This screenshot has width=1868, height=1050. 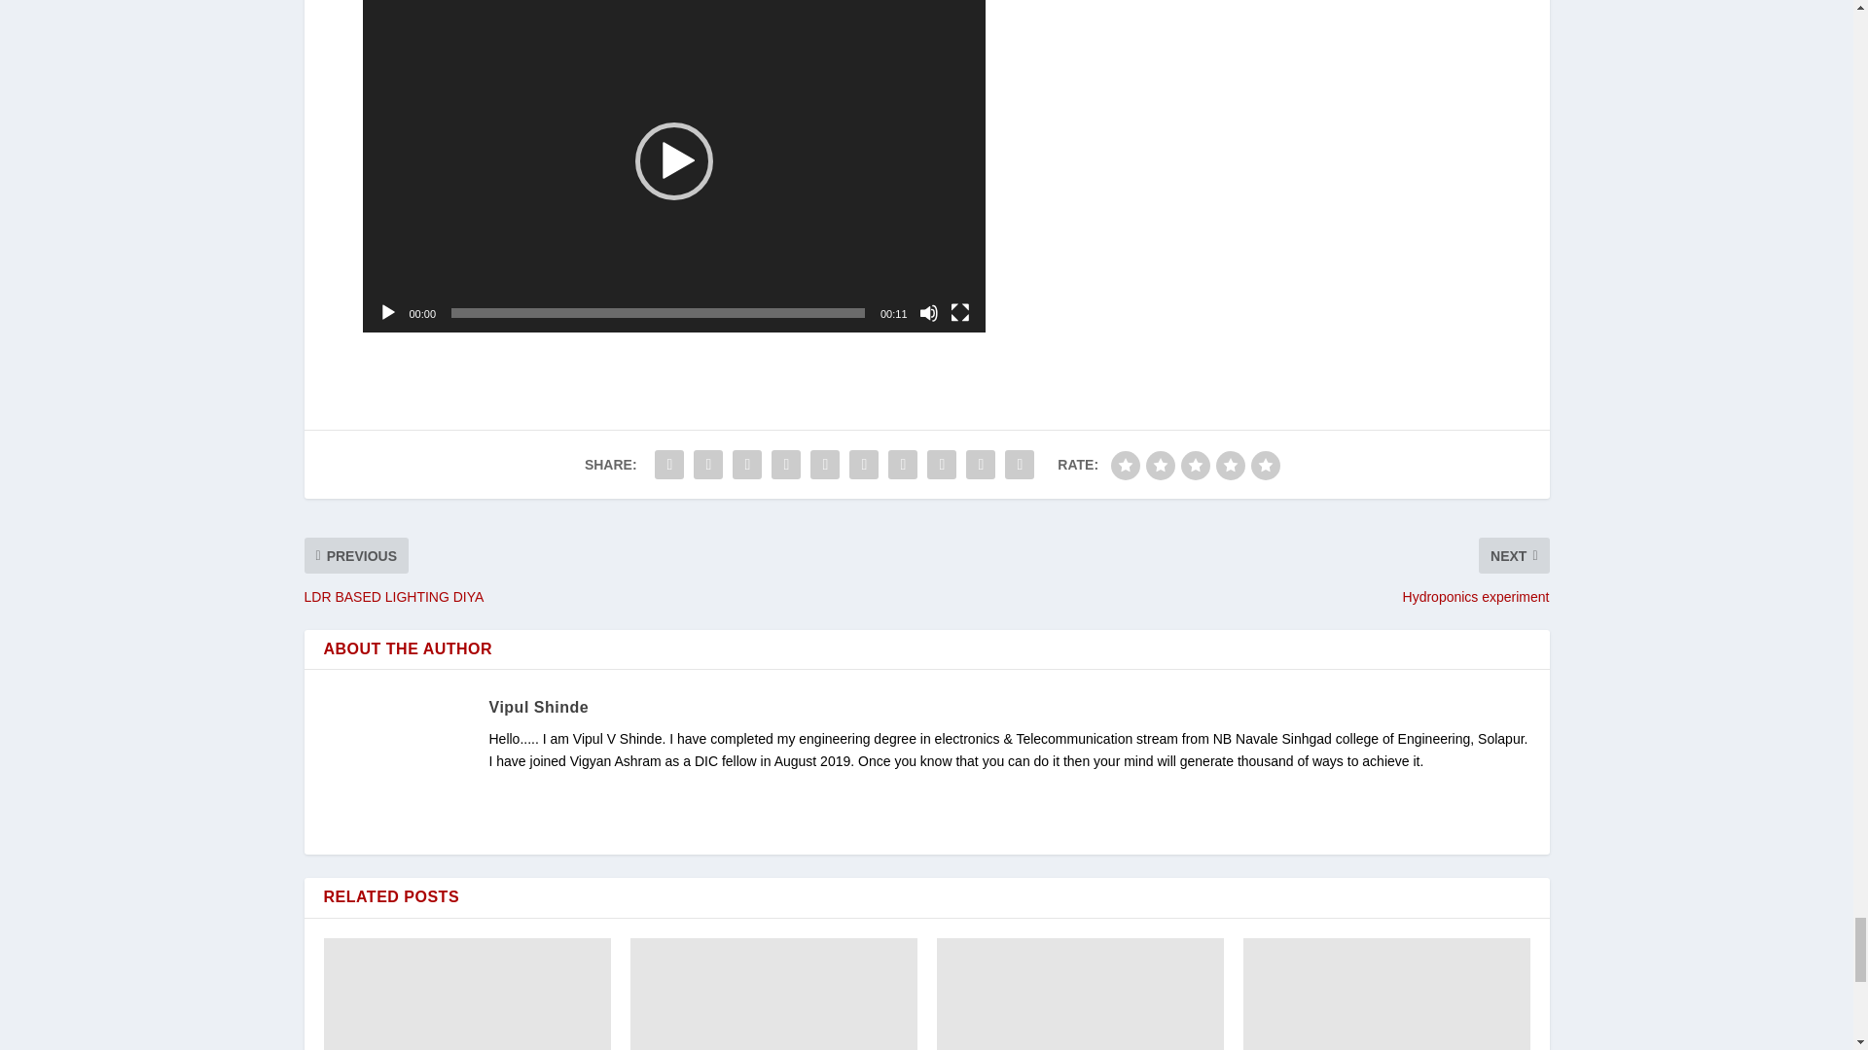 I want to click on Share "Automatic water tap controller" via Tumblr, so click(x=785, y=464).